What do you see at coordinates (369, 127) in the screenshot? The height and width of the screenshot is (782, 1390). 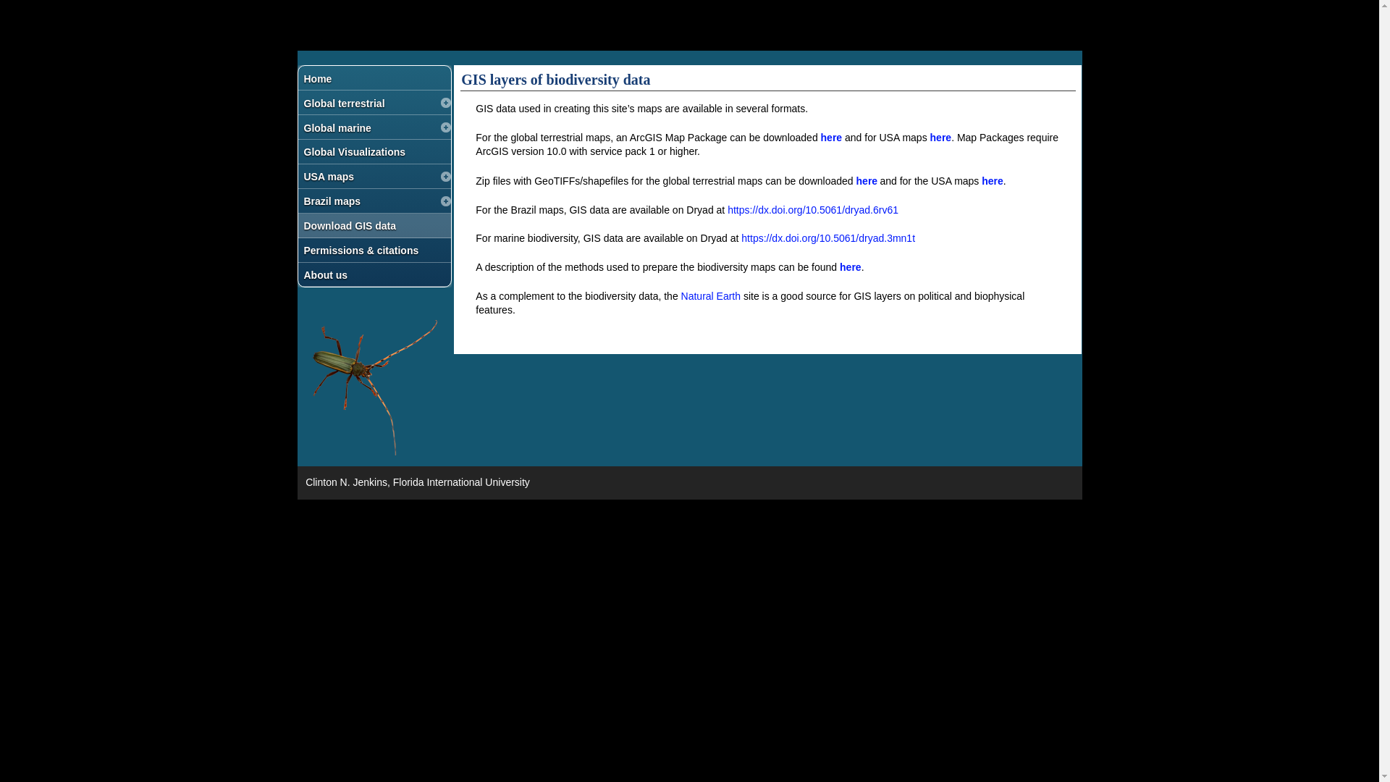 I see `Global marine` at bounding box center [369, 127].